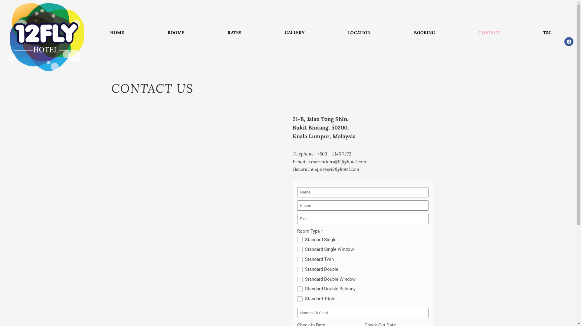 This screenshot has width=581, height=326. What do you see at coordinates (489, 33) in the screenshot?
I see `CONTACT` at bounding box center [489, 33].